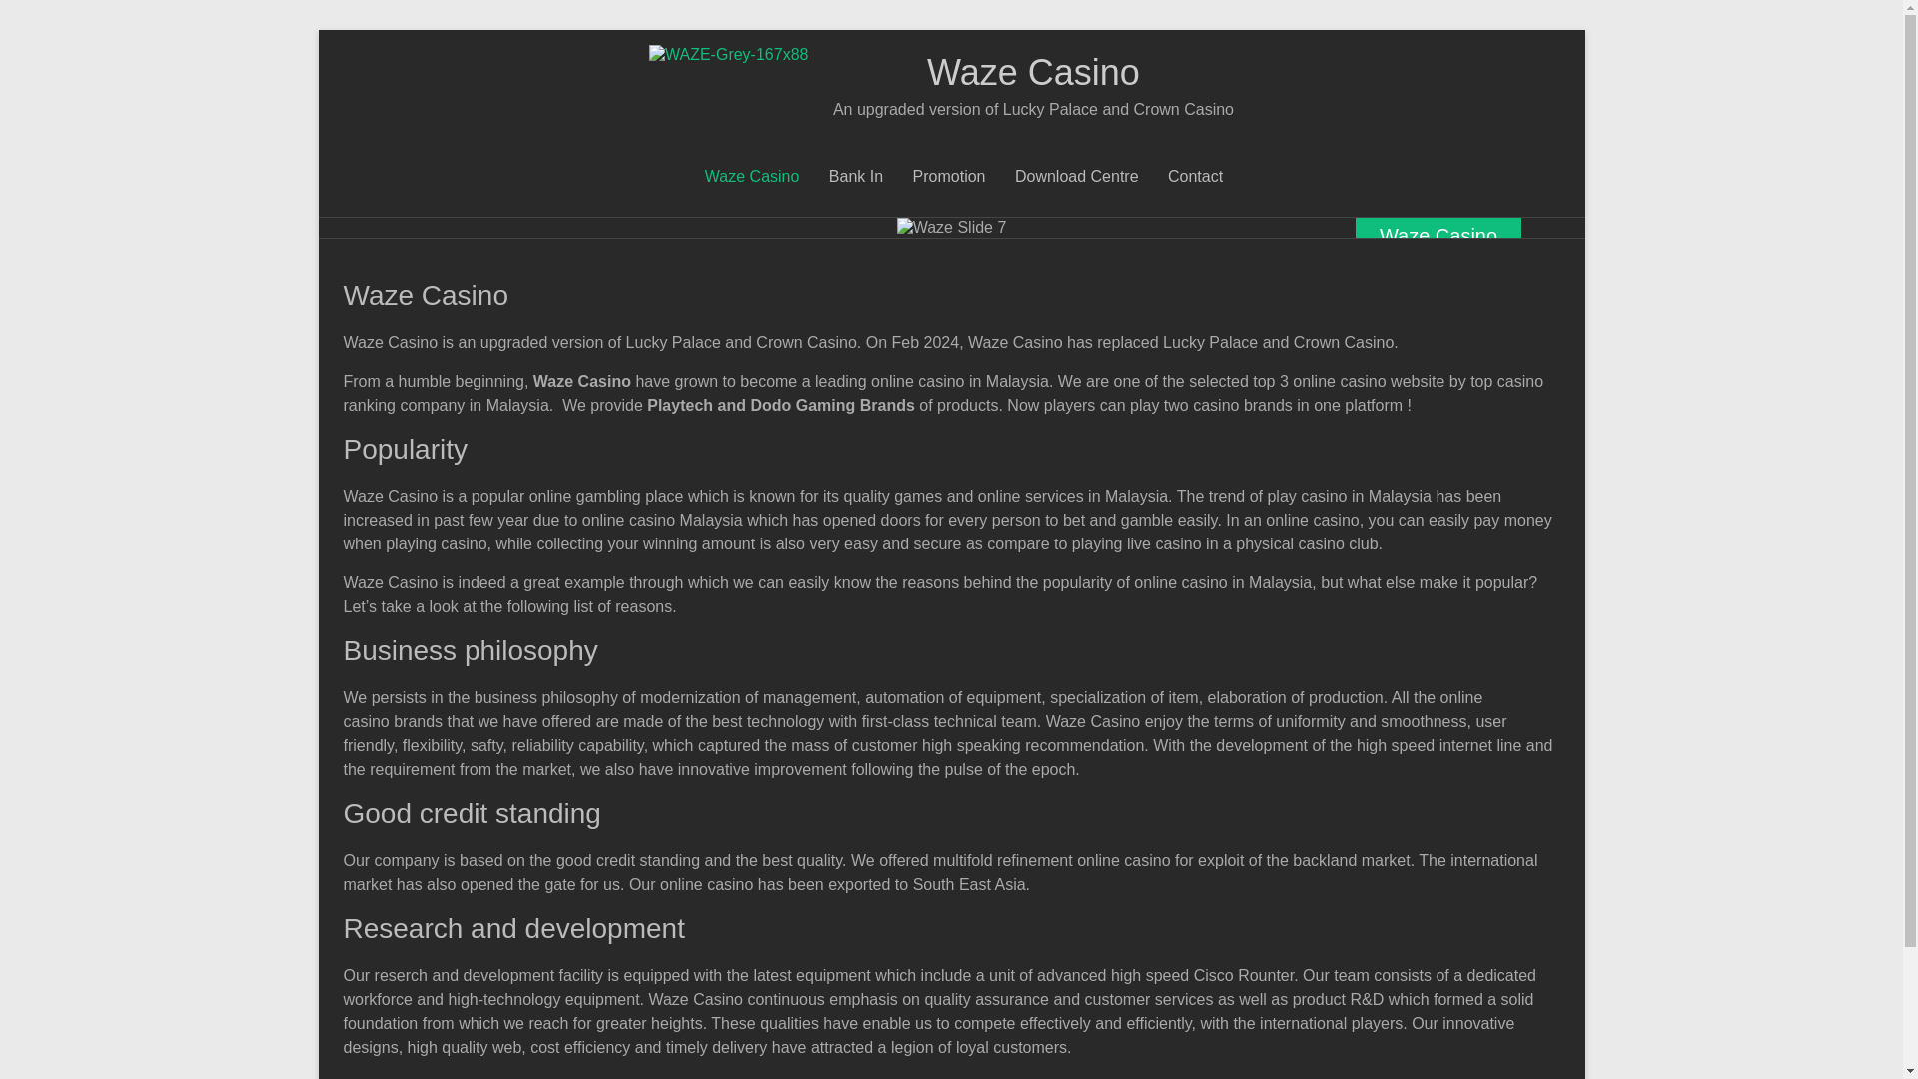  What do you see at coordinates (855, 177) in the screenshot?
I see `Bank In` at bounding box center [855, 177].